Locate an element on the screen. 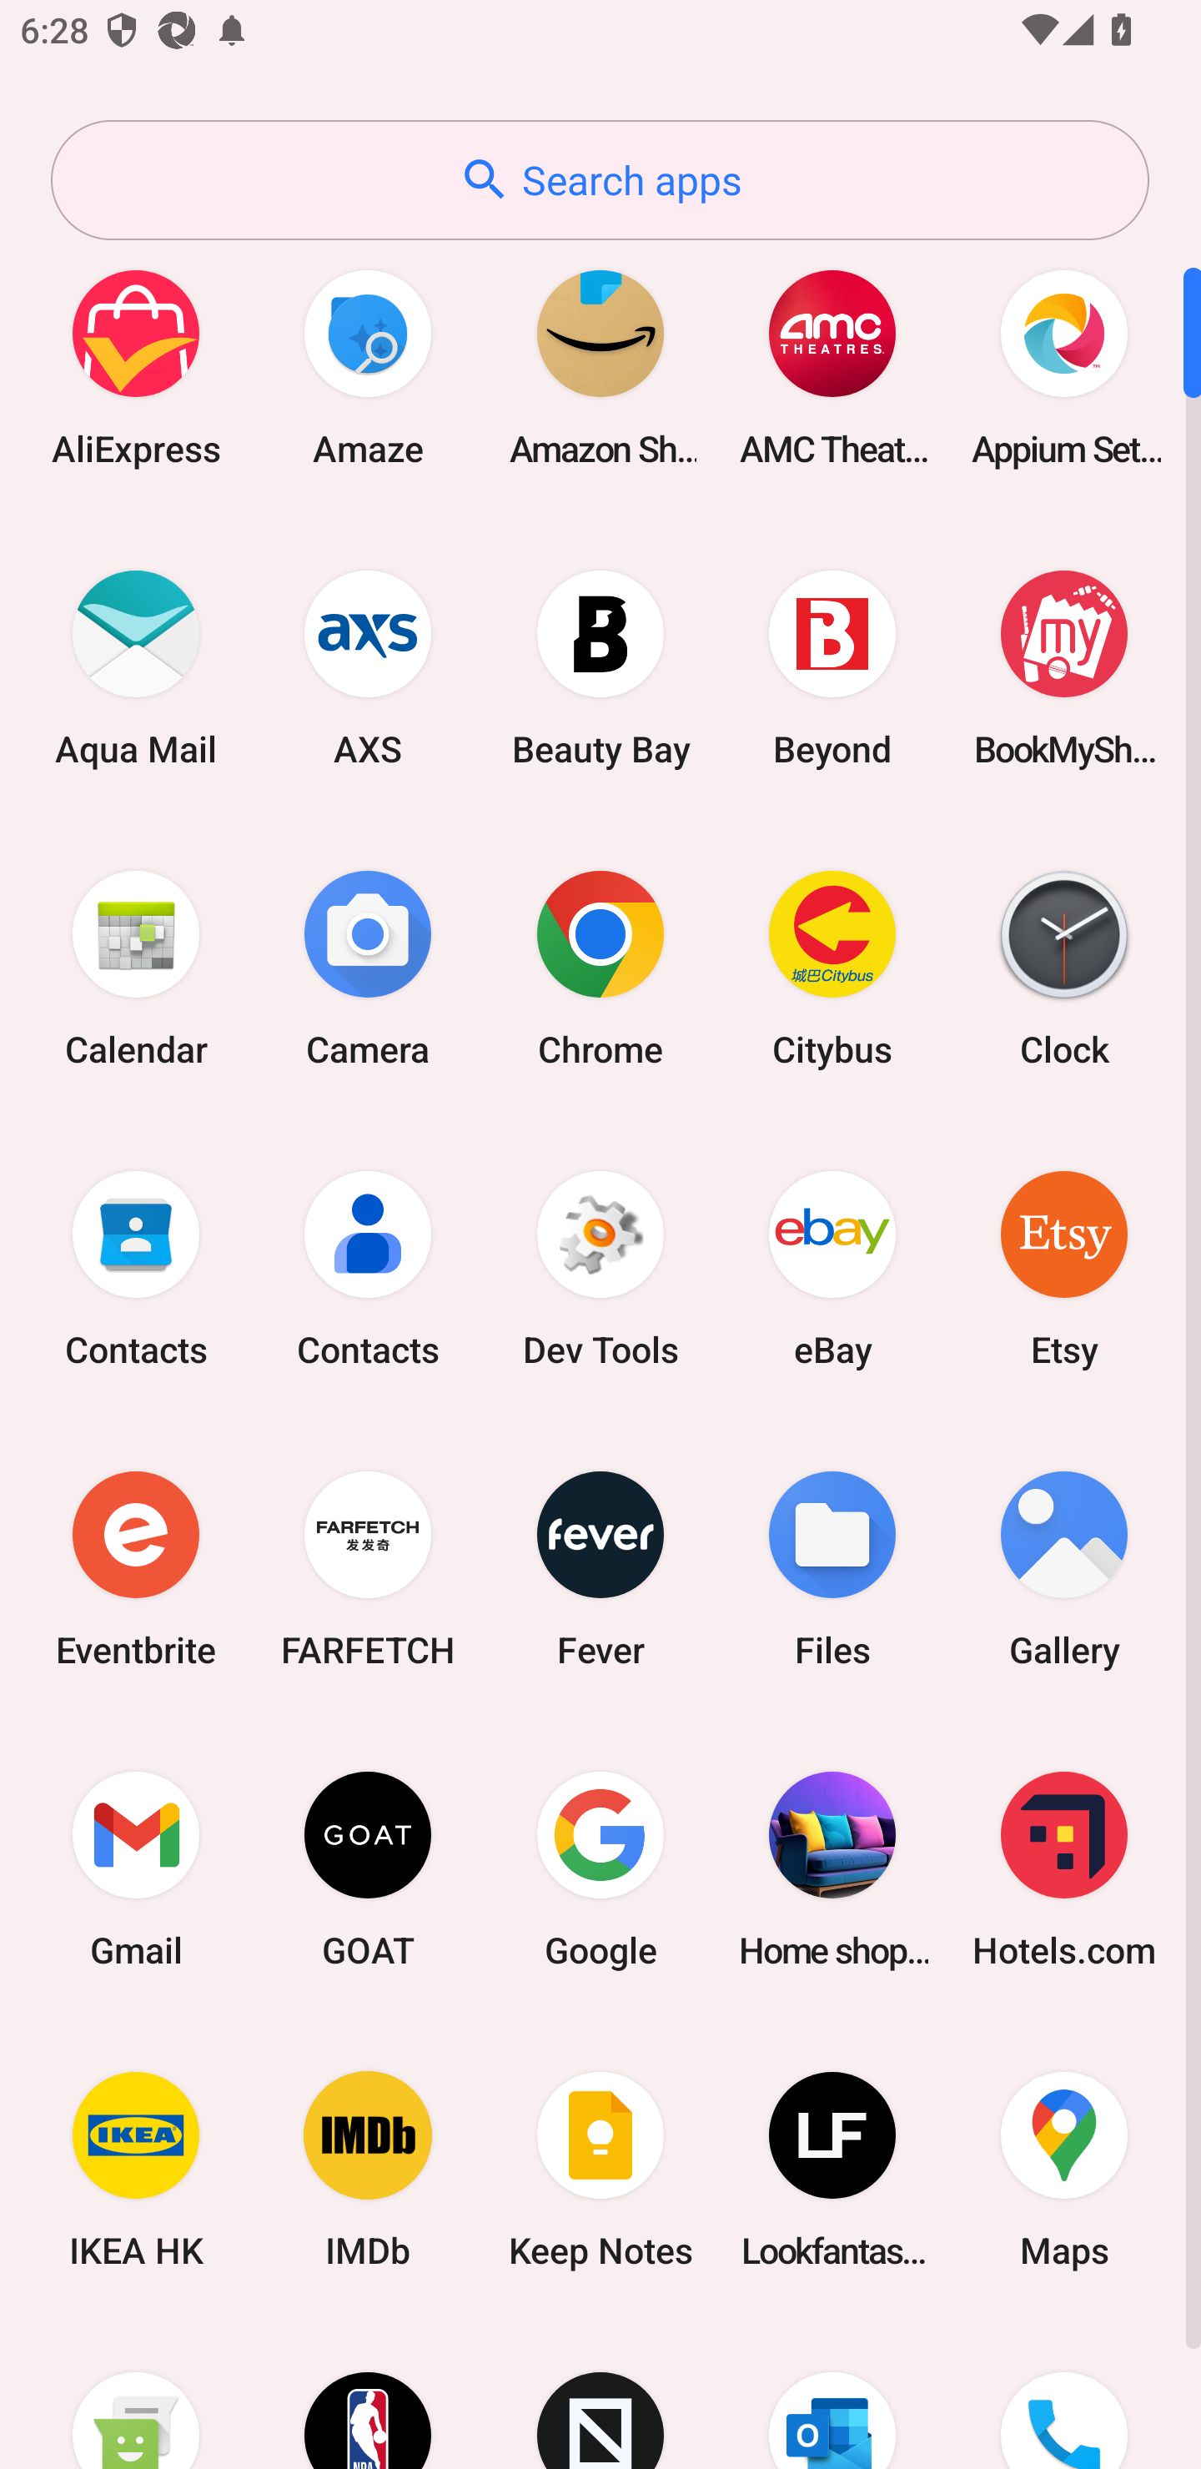  Beyond is located at coordinates (832, 667).